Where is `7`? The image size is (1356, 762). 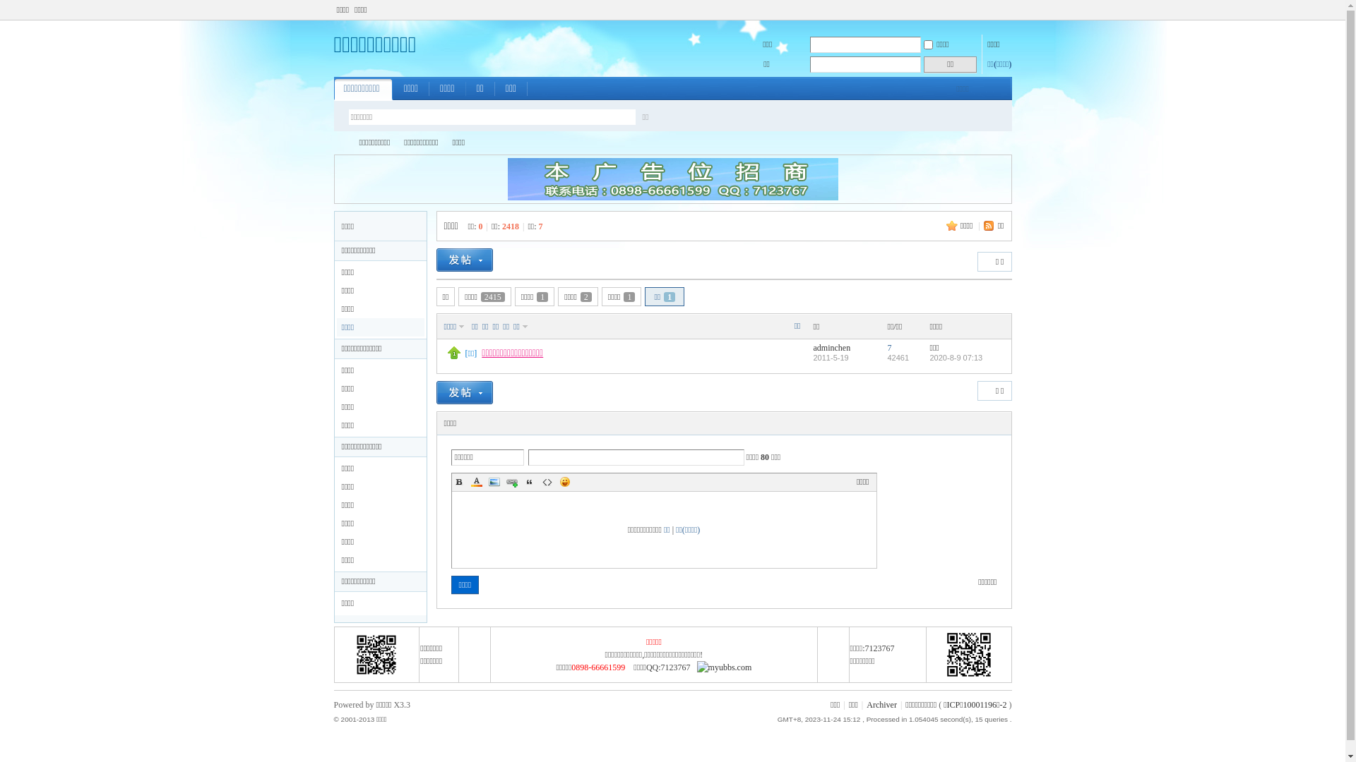
7 is located at coordinates (889, 348).